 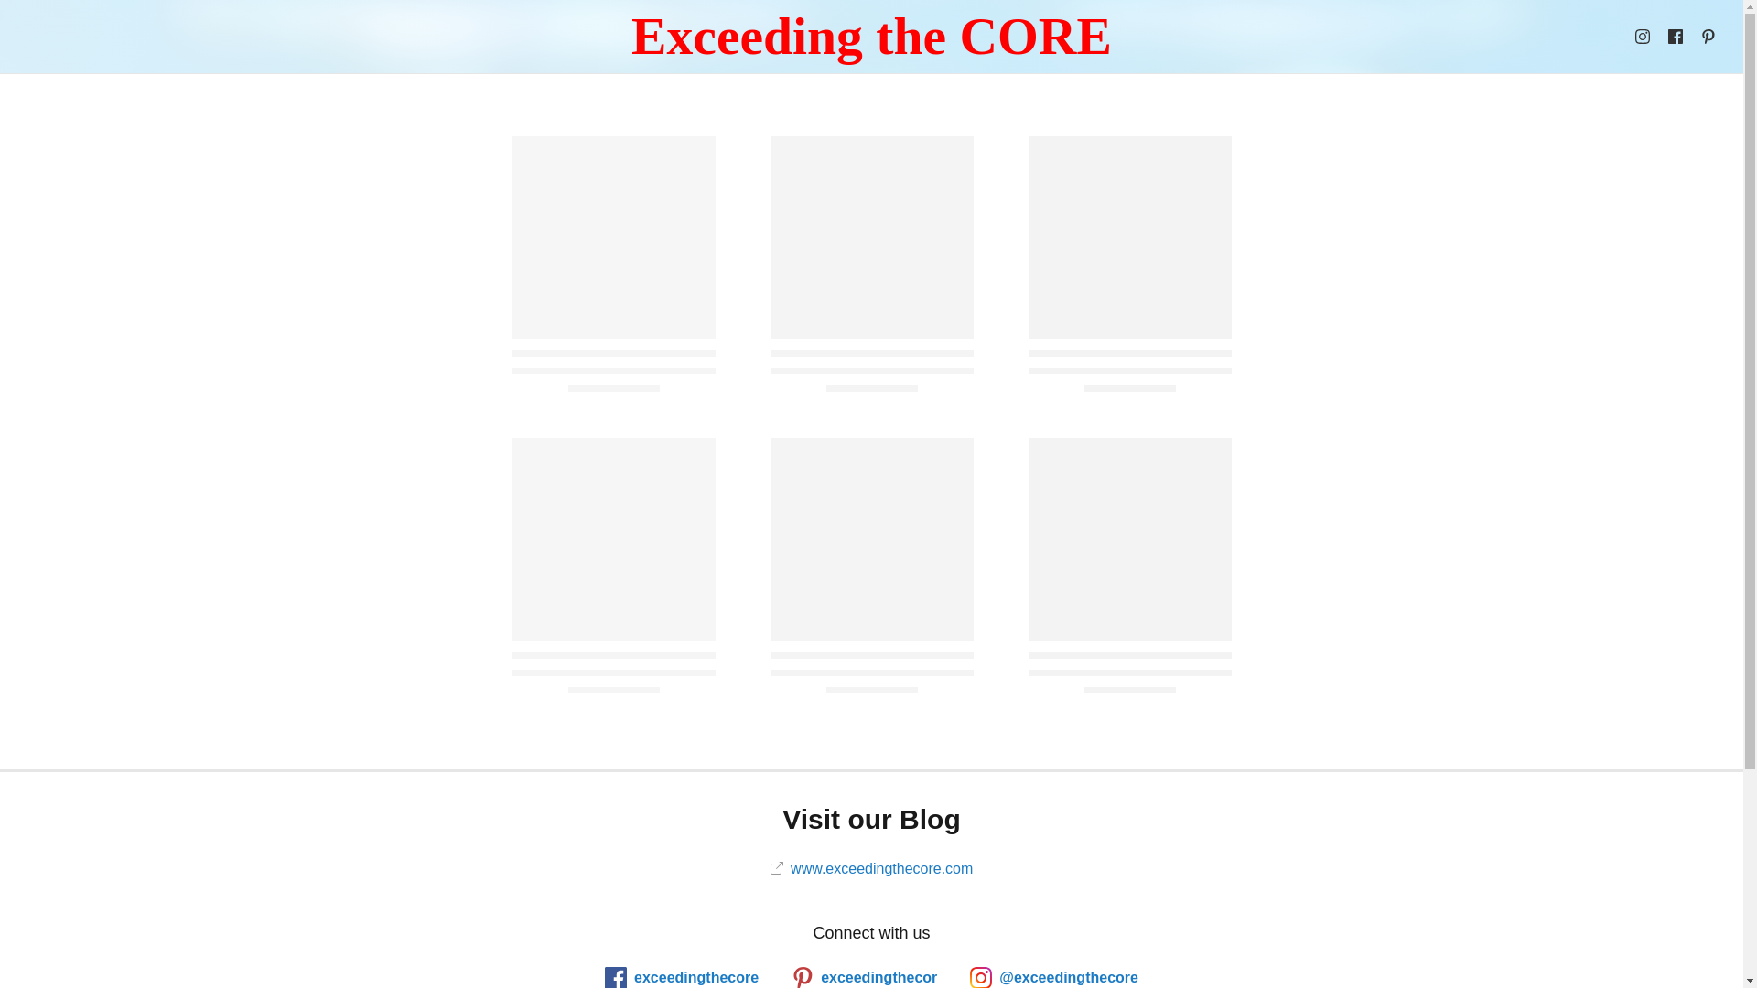 What do you see at coordinates (864, 977) in the screenshot?
I see `exceedingthecor` at bounding box center [864, 977].